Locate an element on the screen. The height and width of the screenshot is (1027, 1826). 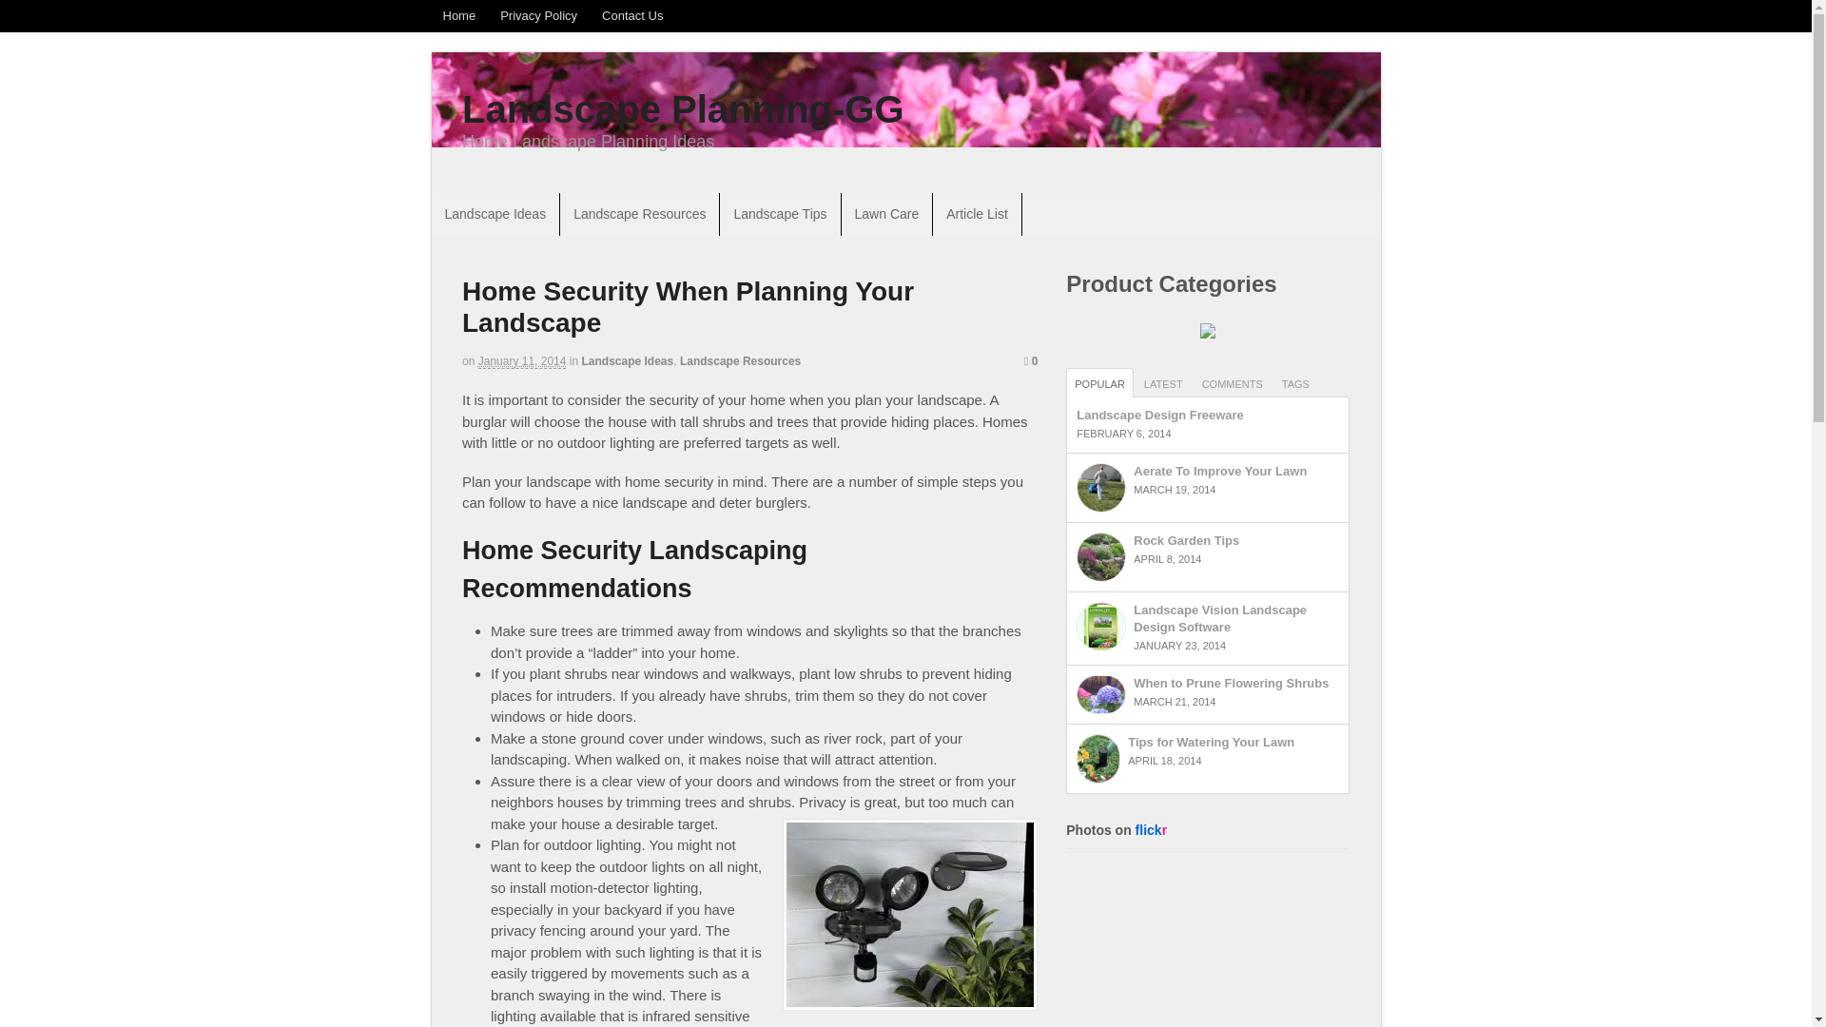
2014-01-11T07:06:04-0500 is located at coordinates (522, 361).